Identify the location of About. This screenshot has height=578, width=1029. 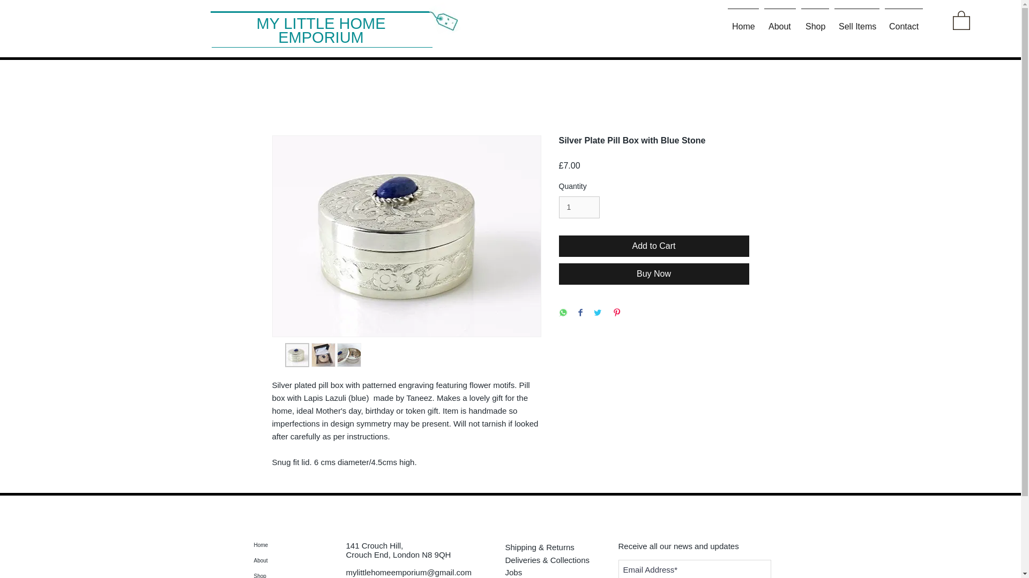
(779, 21).